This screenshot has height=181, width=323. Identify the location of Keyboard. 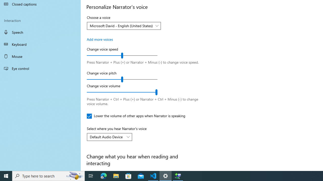
(40, 44).